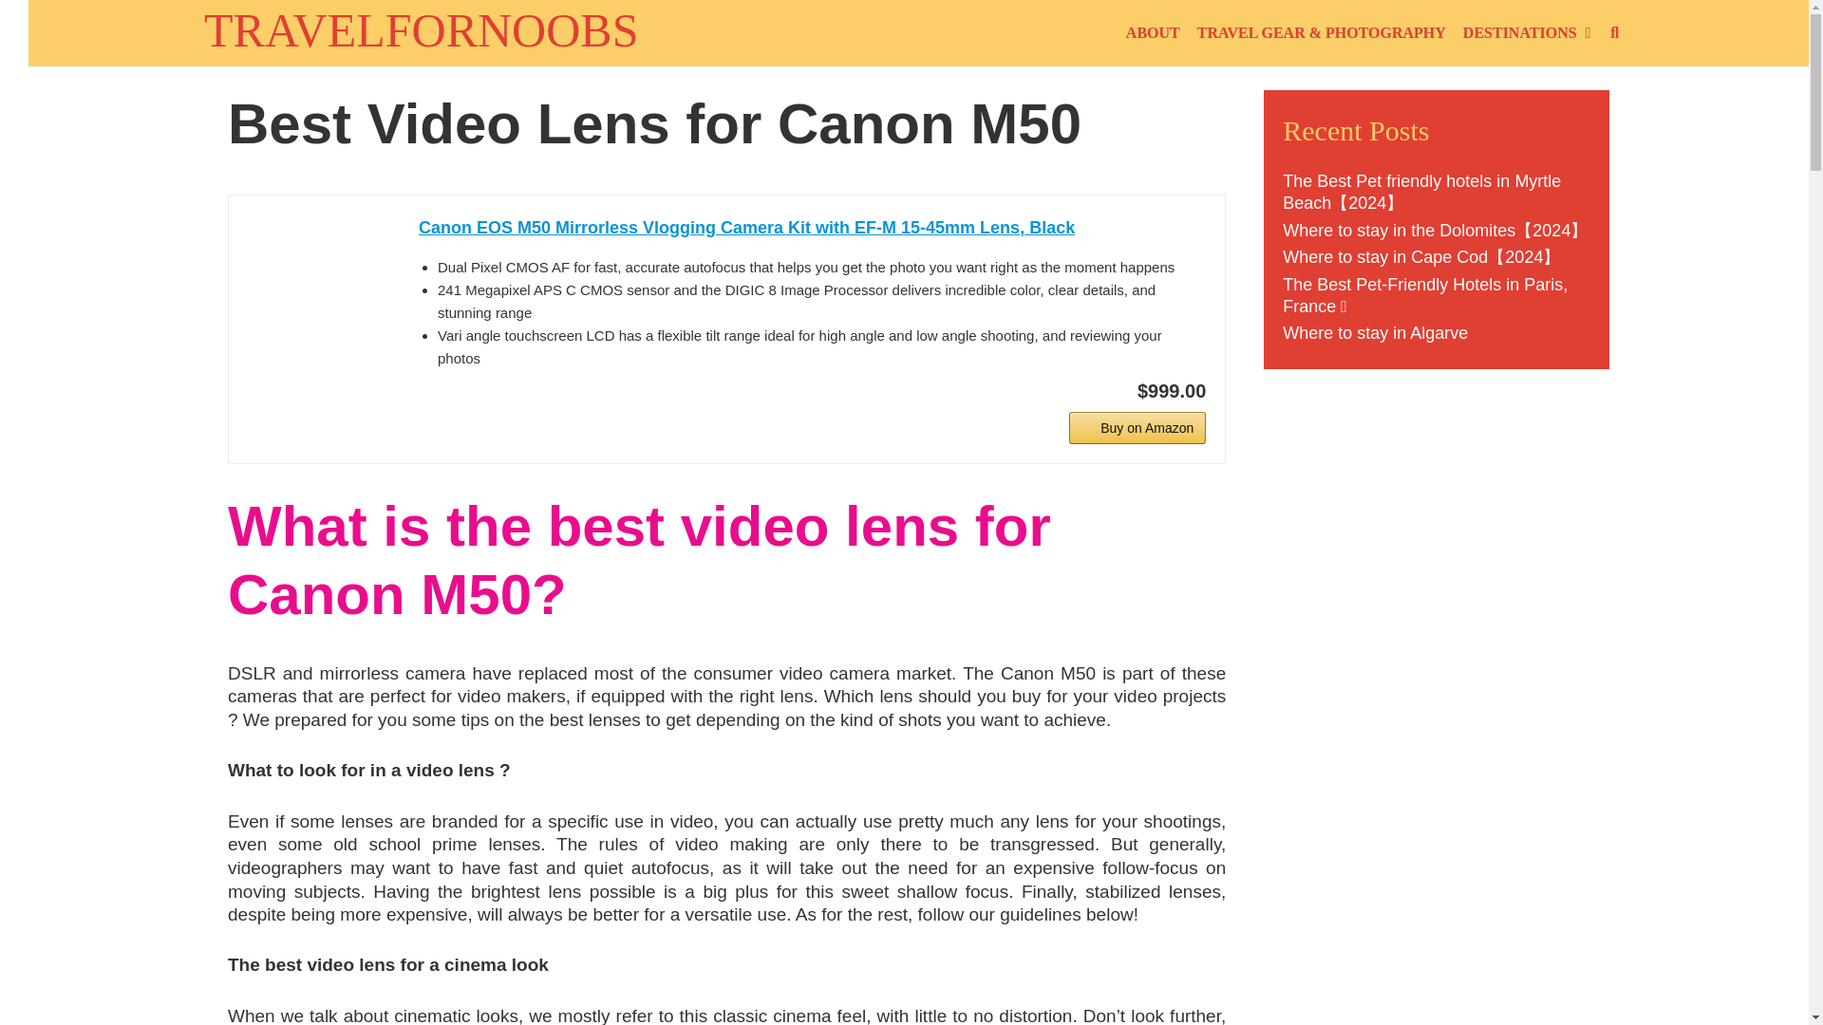 The image size is (1823, 1025). I want to click on Search, so click(1614, 33).